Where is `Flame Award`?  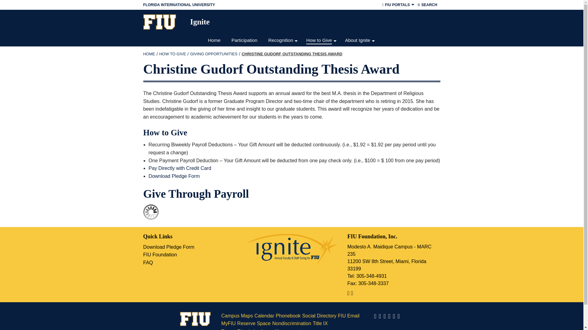 Flame Award is located at coordinates (283, 89).